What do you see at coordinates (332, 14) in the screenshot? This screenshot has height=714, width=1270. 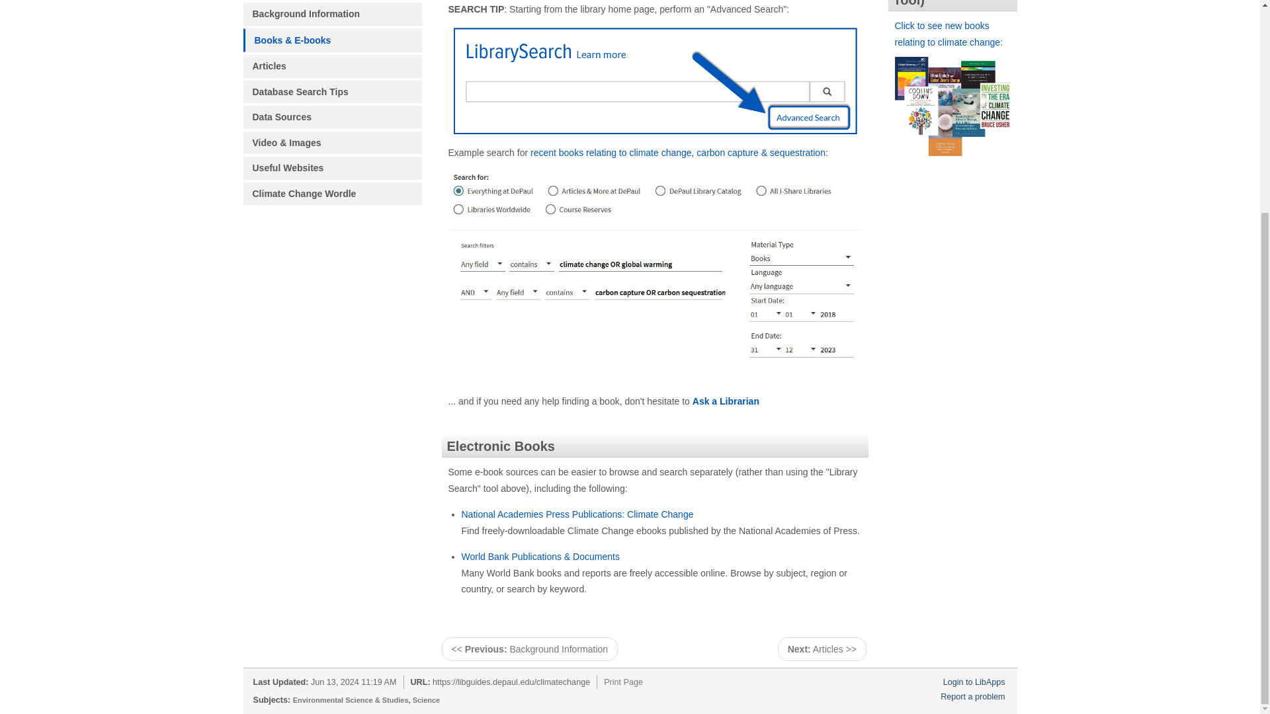 I see `Background Information` at bounding box center [332, 14].